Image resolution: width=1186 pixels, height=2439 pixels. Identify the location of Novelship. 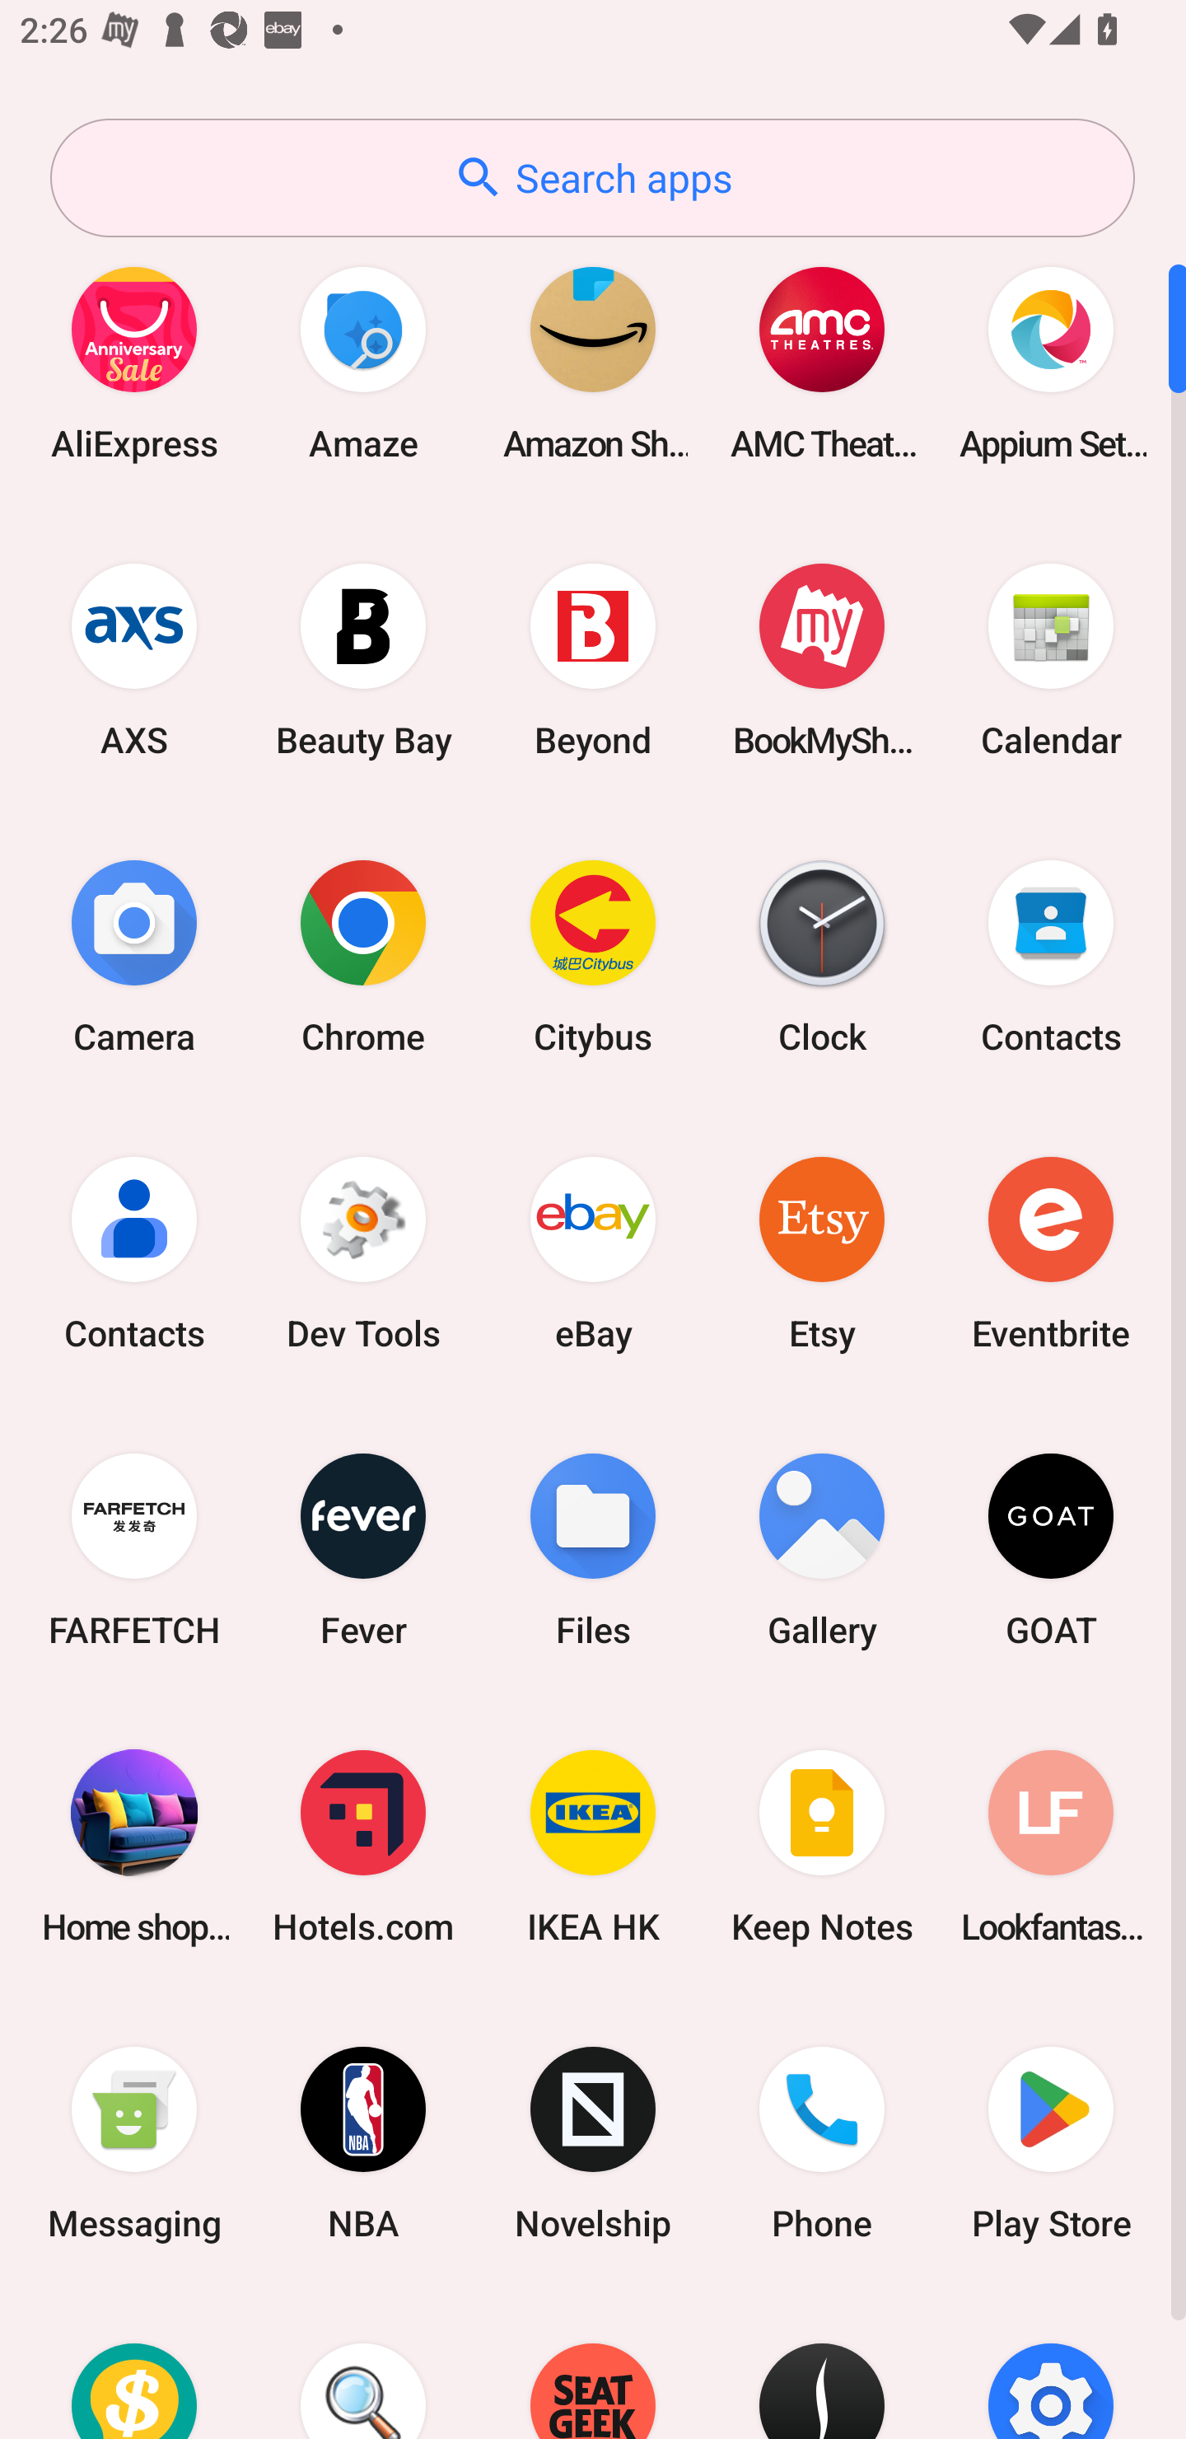
(593, 2144).